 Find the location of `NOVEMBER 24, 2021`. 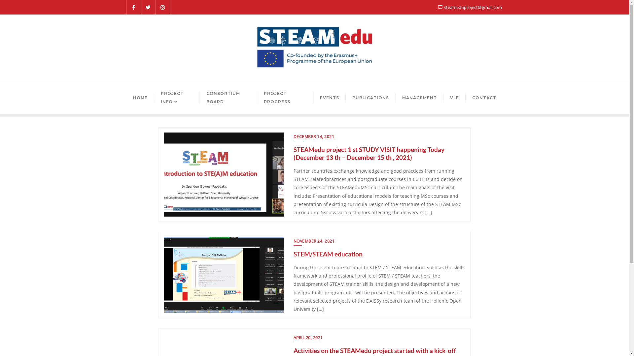

NOVEMBER 24, 2021 is located at coordinates (314, 242).